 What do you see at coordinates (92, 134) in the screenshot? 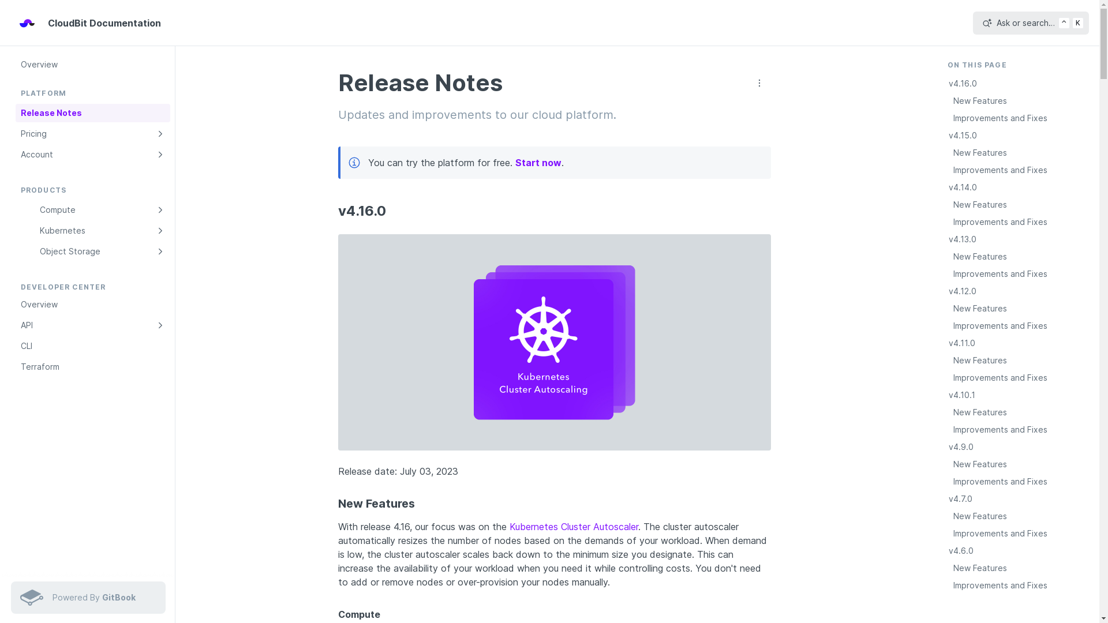
I see `Pricing` at bounding box center [92, 134].